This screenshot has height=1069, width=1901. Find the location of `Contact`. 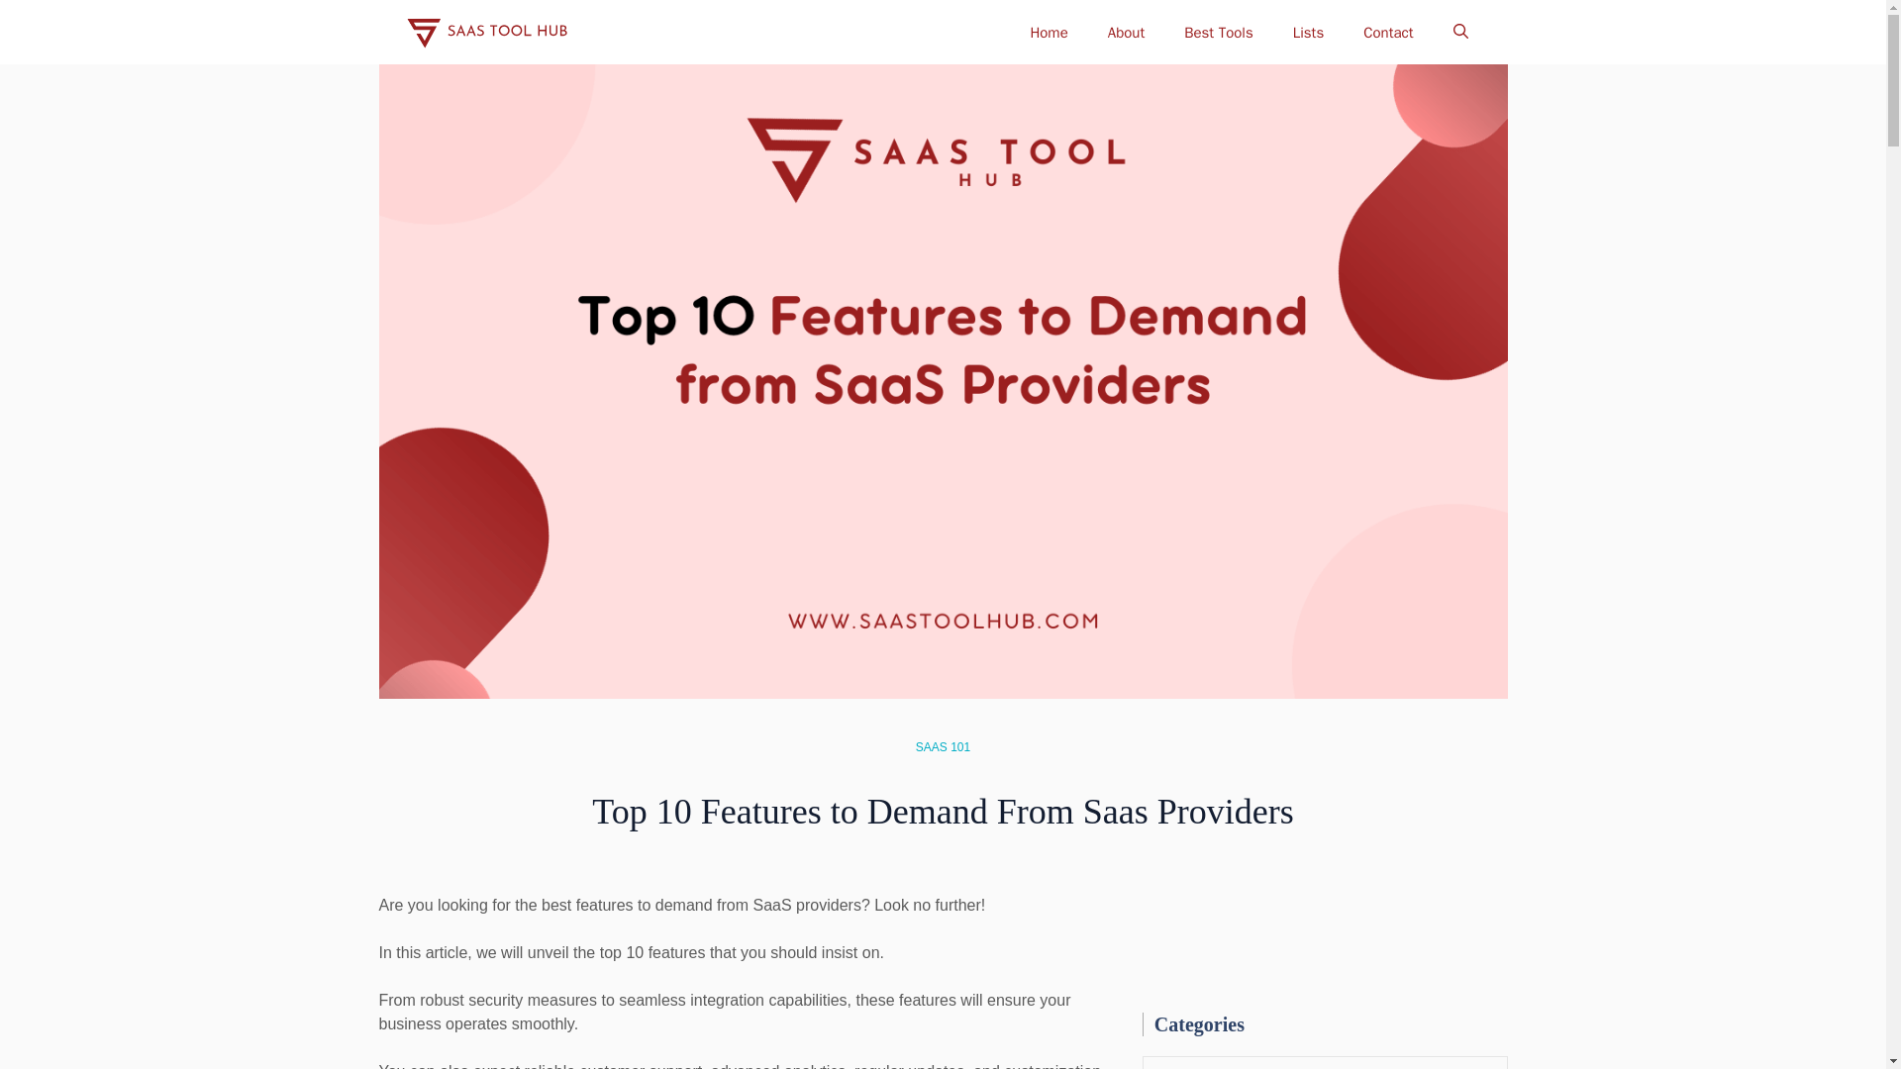

Contact is located at coordinates (1388, 32).